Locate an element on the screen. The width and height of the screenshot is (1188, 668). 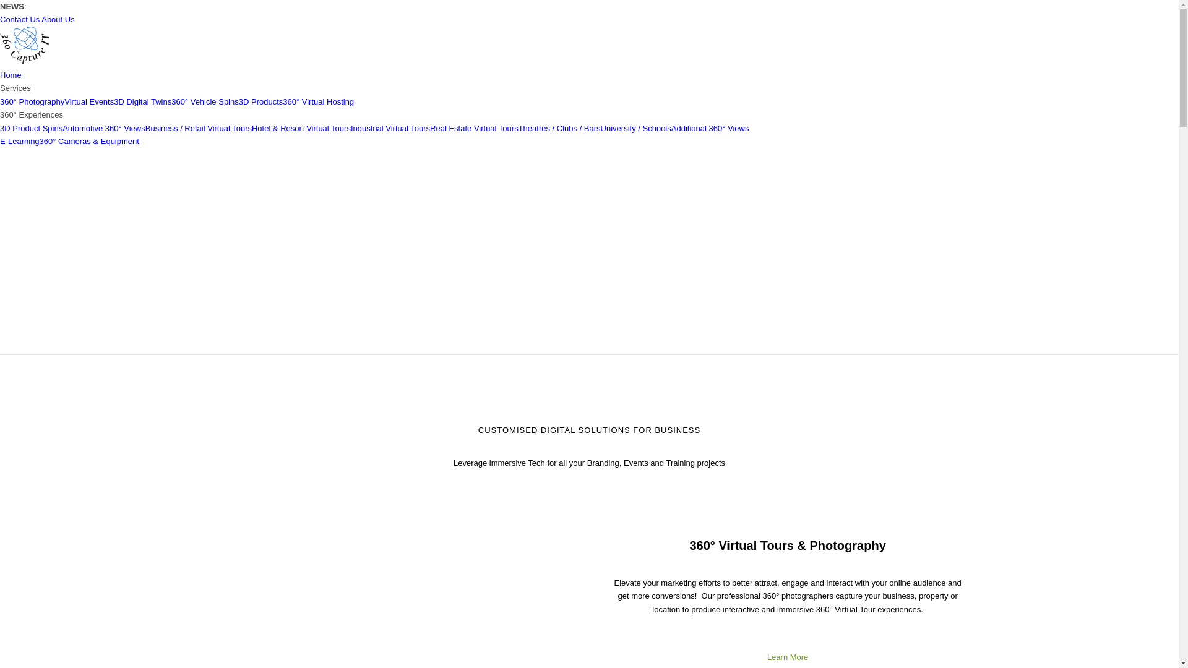
E-Learning is located at coordinates (20, 141).